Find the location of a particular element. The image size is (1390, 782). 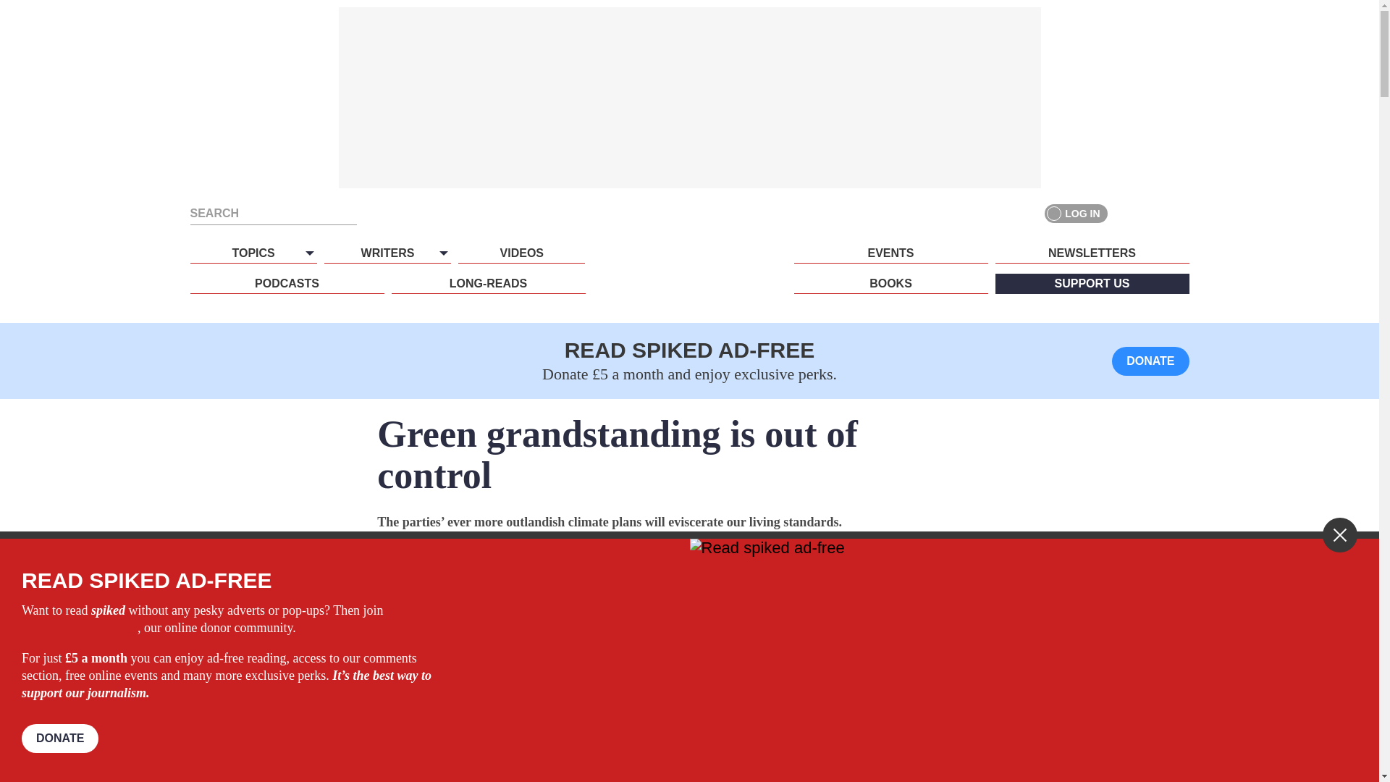

Twitter is located at coordinates (1153, 213).